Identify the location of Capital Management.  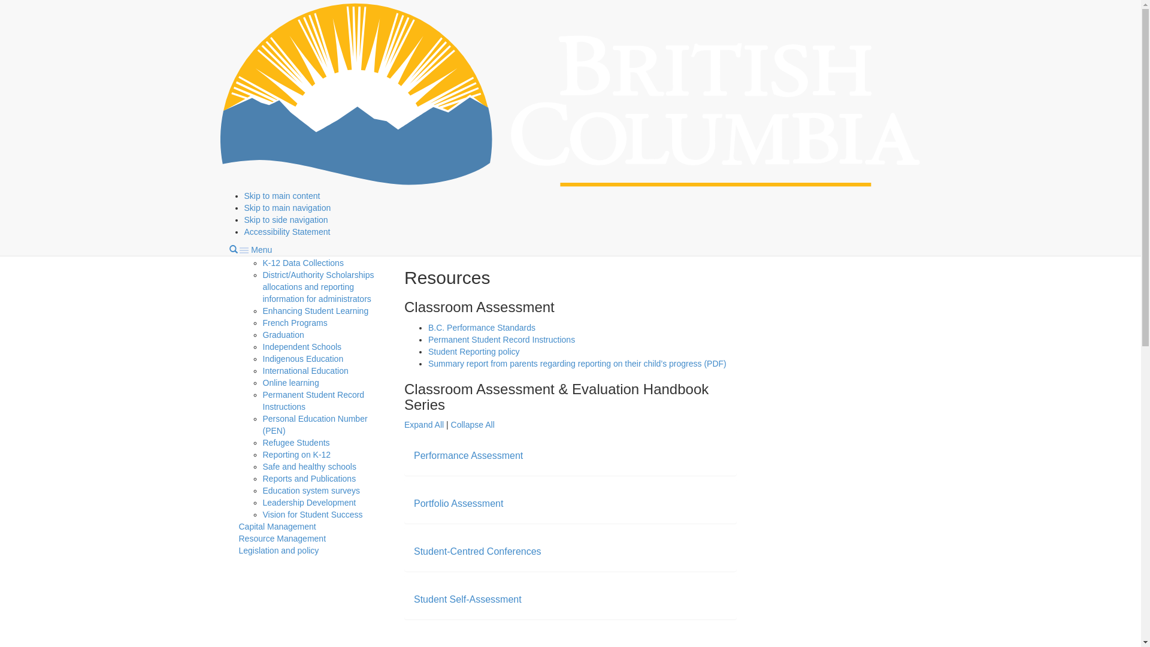
(277, 527).